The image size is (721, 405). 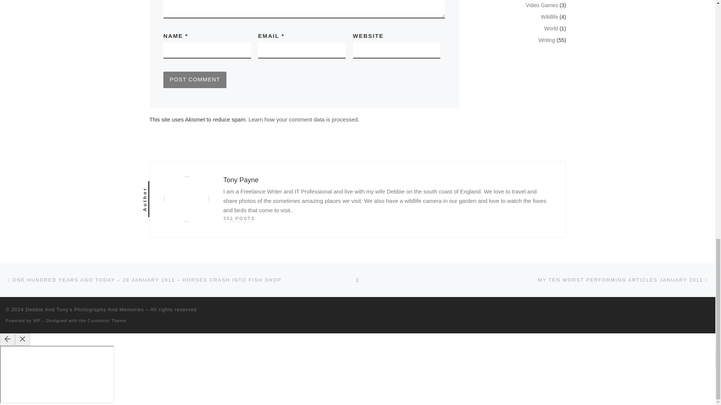 What do you see at coordinates (195, 80) in the screenshot?
I see `Post Comment` at bounding box center [195, 80].